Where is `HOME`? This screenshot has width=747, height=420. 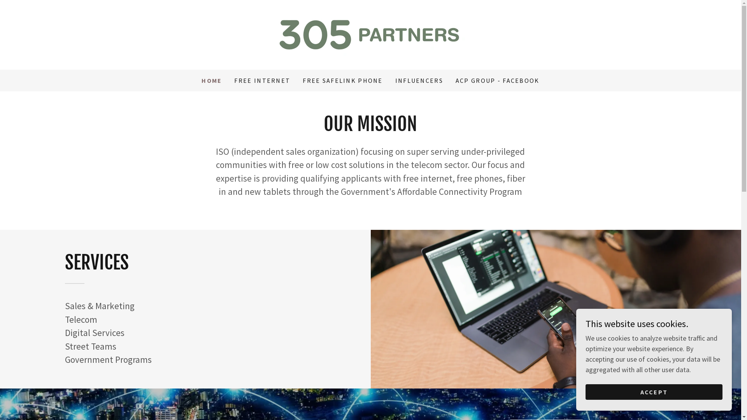 HOME is located at coordinates (212, 80).